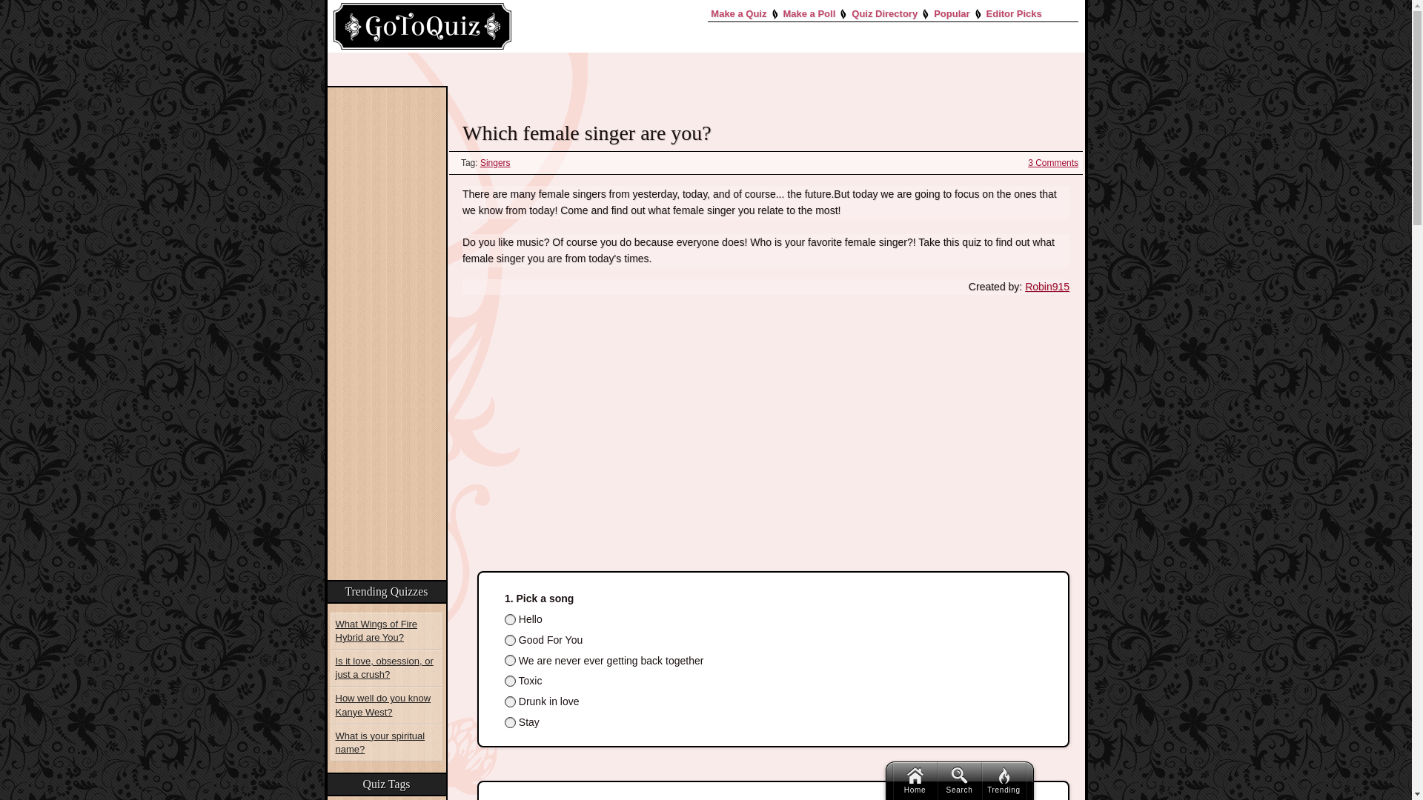  What do you see at coordinates (951, 13) in the screenshot?
I see `Popular` at bounding box center [951, 13].